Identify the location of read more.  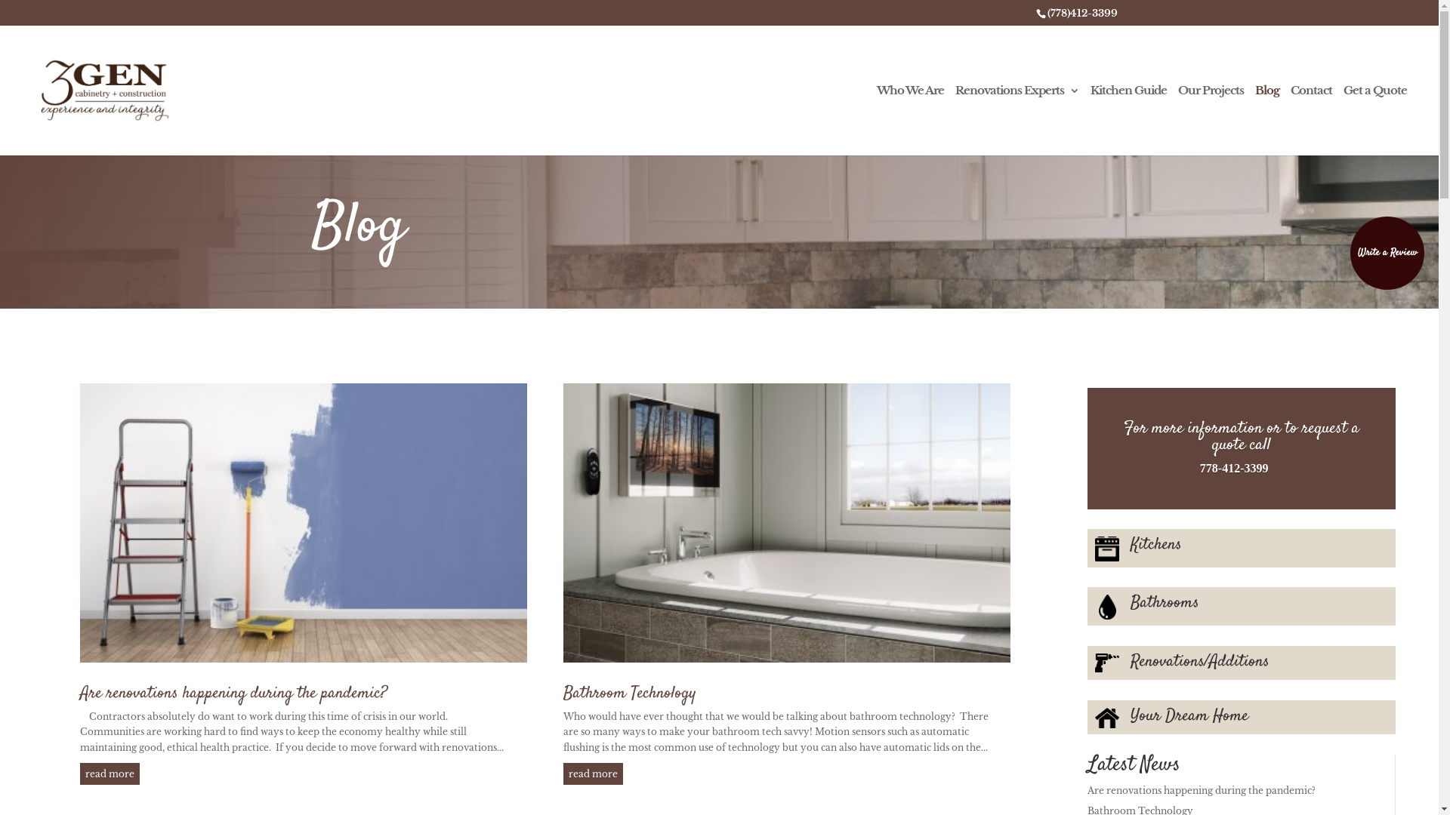
(594, 774).